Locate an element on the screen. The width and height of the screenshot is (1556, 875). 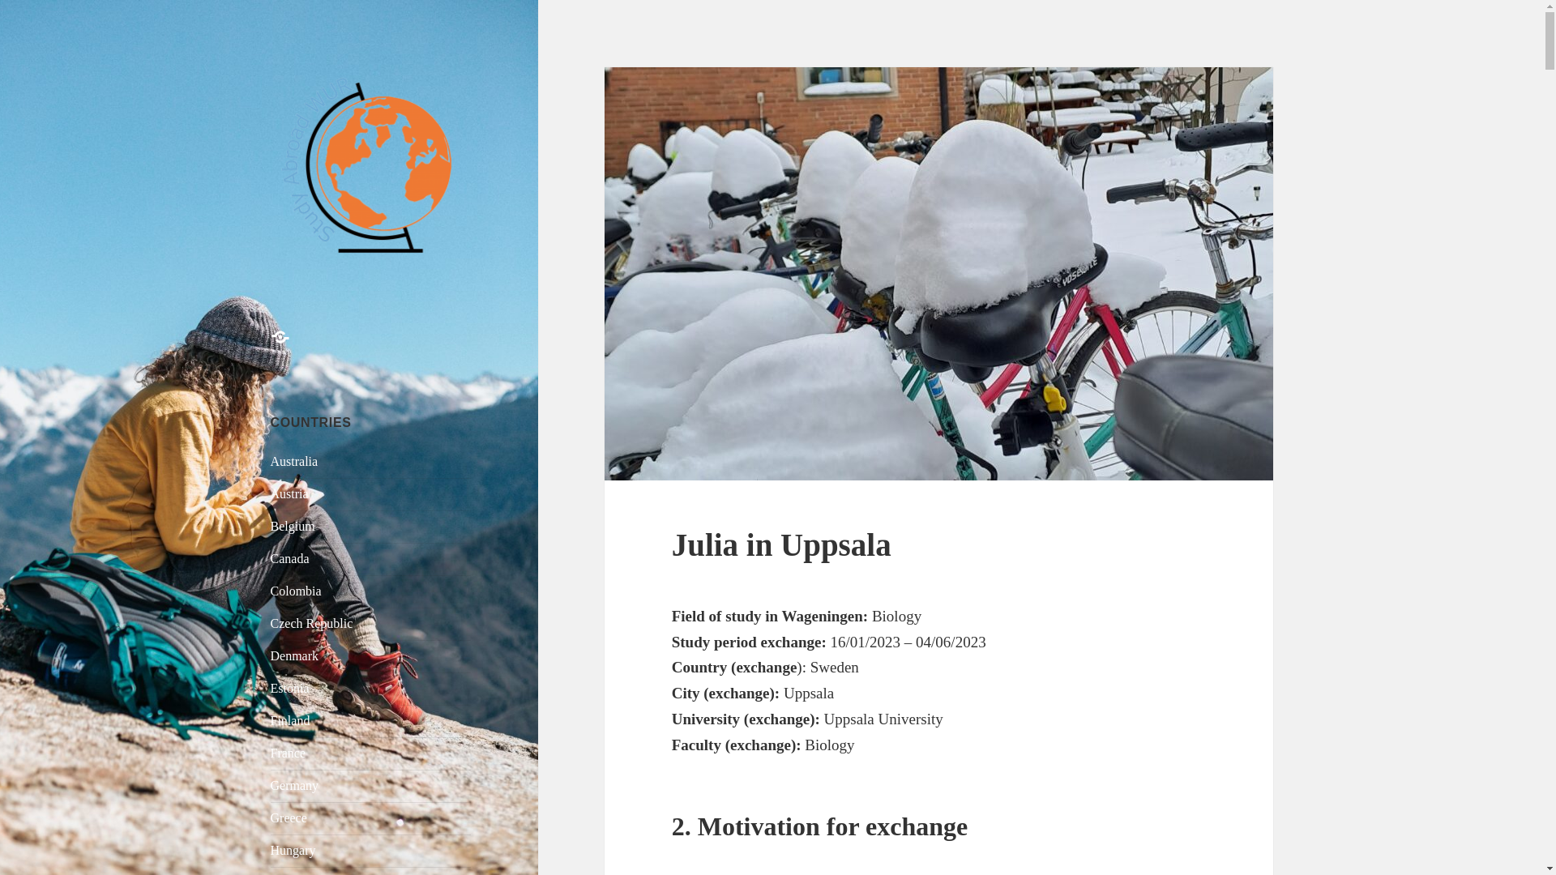
Hungary is located at coordinates (293, 851).